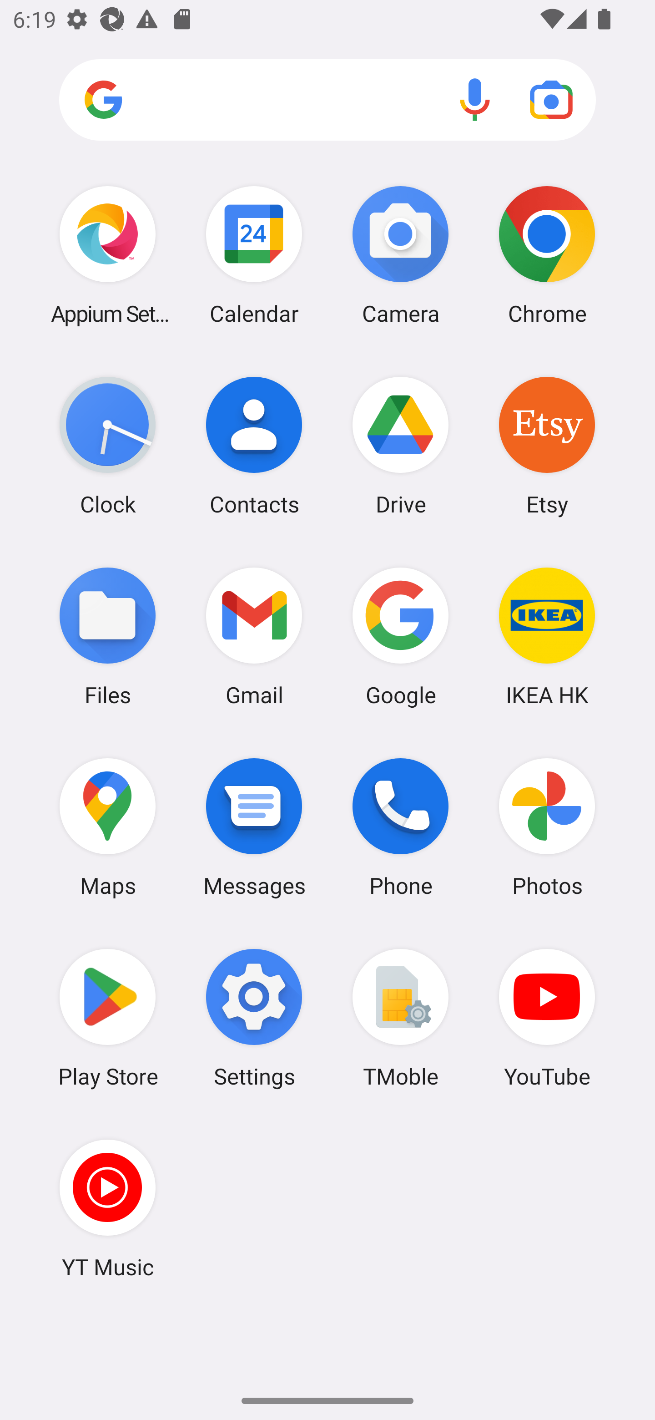 The image size is (655, 1420). I want to click on YT Music, so click(107, 1208).